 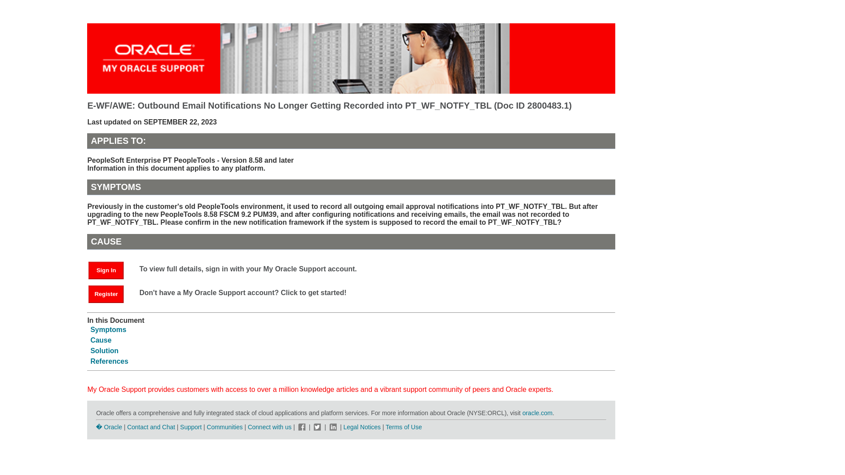 What do you see at coordinates (537, 413) in the screenshot?
I see `oracle.com` at bounding box center [537, 413].